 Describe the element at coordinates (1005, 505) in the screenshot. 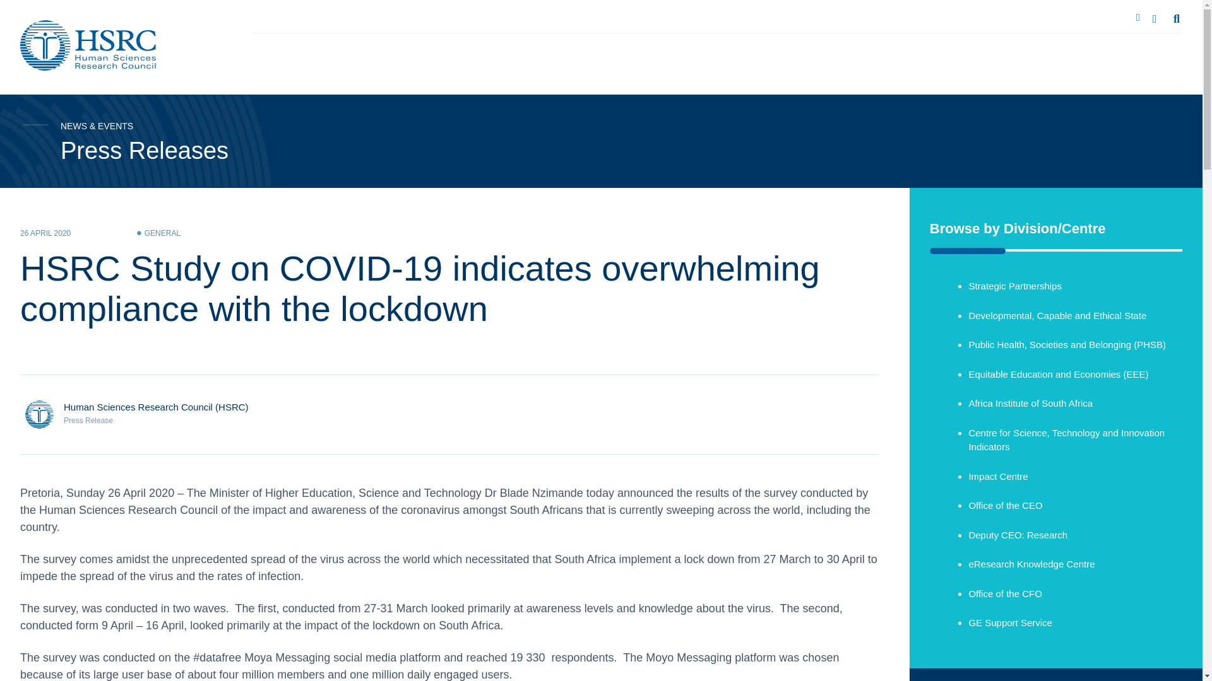

I see `Office of the CEO` at that location.